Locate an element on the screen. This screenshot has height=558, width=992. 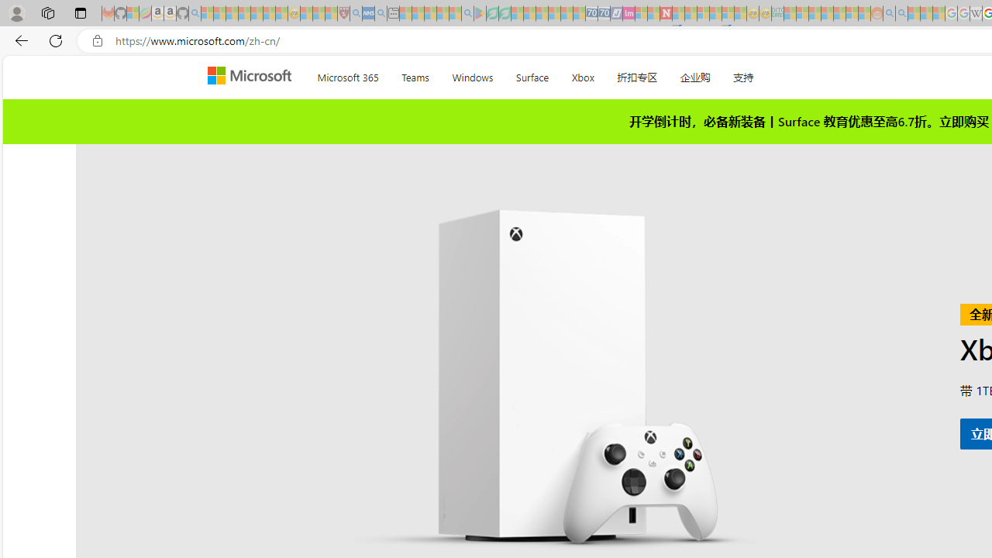
Cheap Hotels - Save70.com - Sleeping is located at coordinates (604, 14).